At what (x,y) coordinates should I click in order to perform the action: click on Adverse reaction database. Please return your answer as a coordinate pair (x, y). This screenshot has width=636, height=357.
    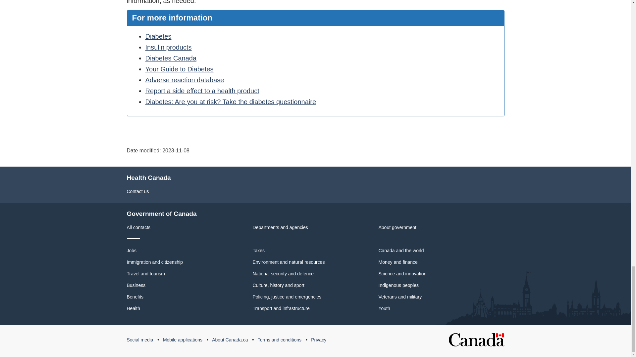
    Looking at the image, I should click on (184, 80).